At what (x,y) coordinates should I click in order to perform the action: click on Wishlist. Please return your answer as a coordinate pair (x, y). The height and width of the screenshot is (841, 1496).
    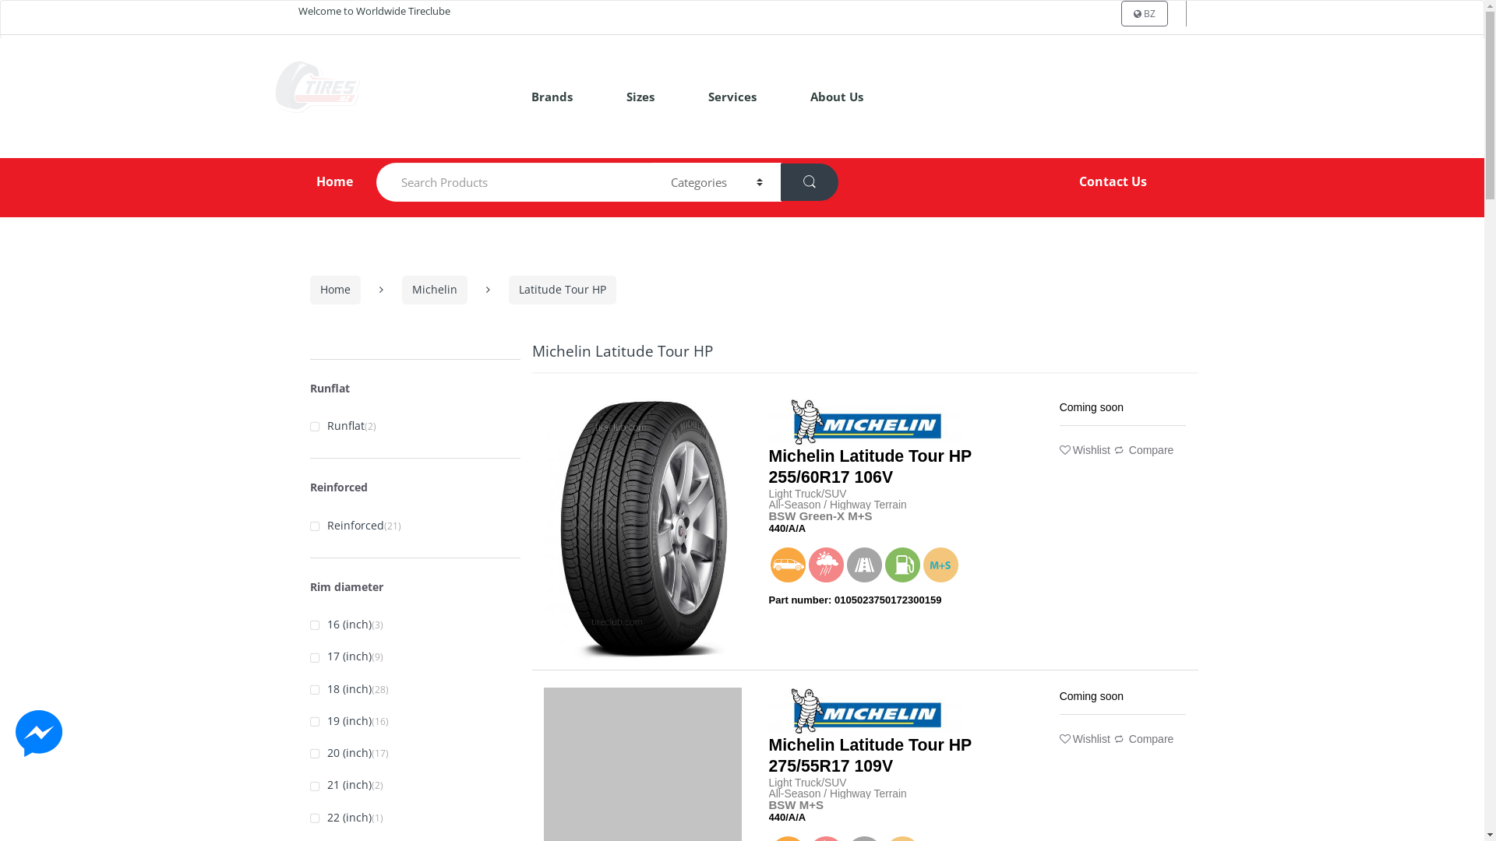
    Looking at the image, I should click on (1085, 450).